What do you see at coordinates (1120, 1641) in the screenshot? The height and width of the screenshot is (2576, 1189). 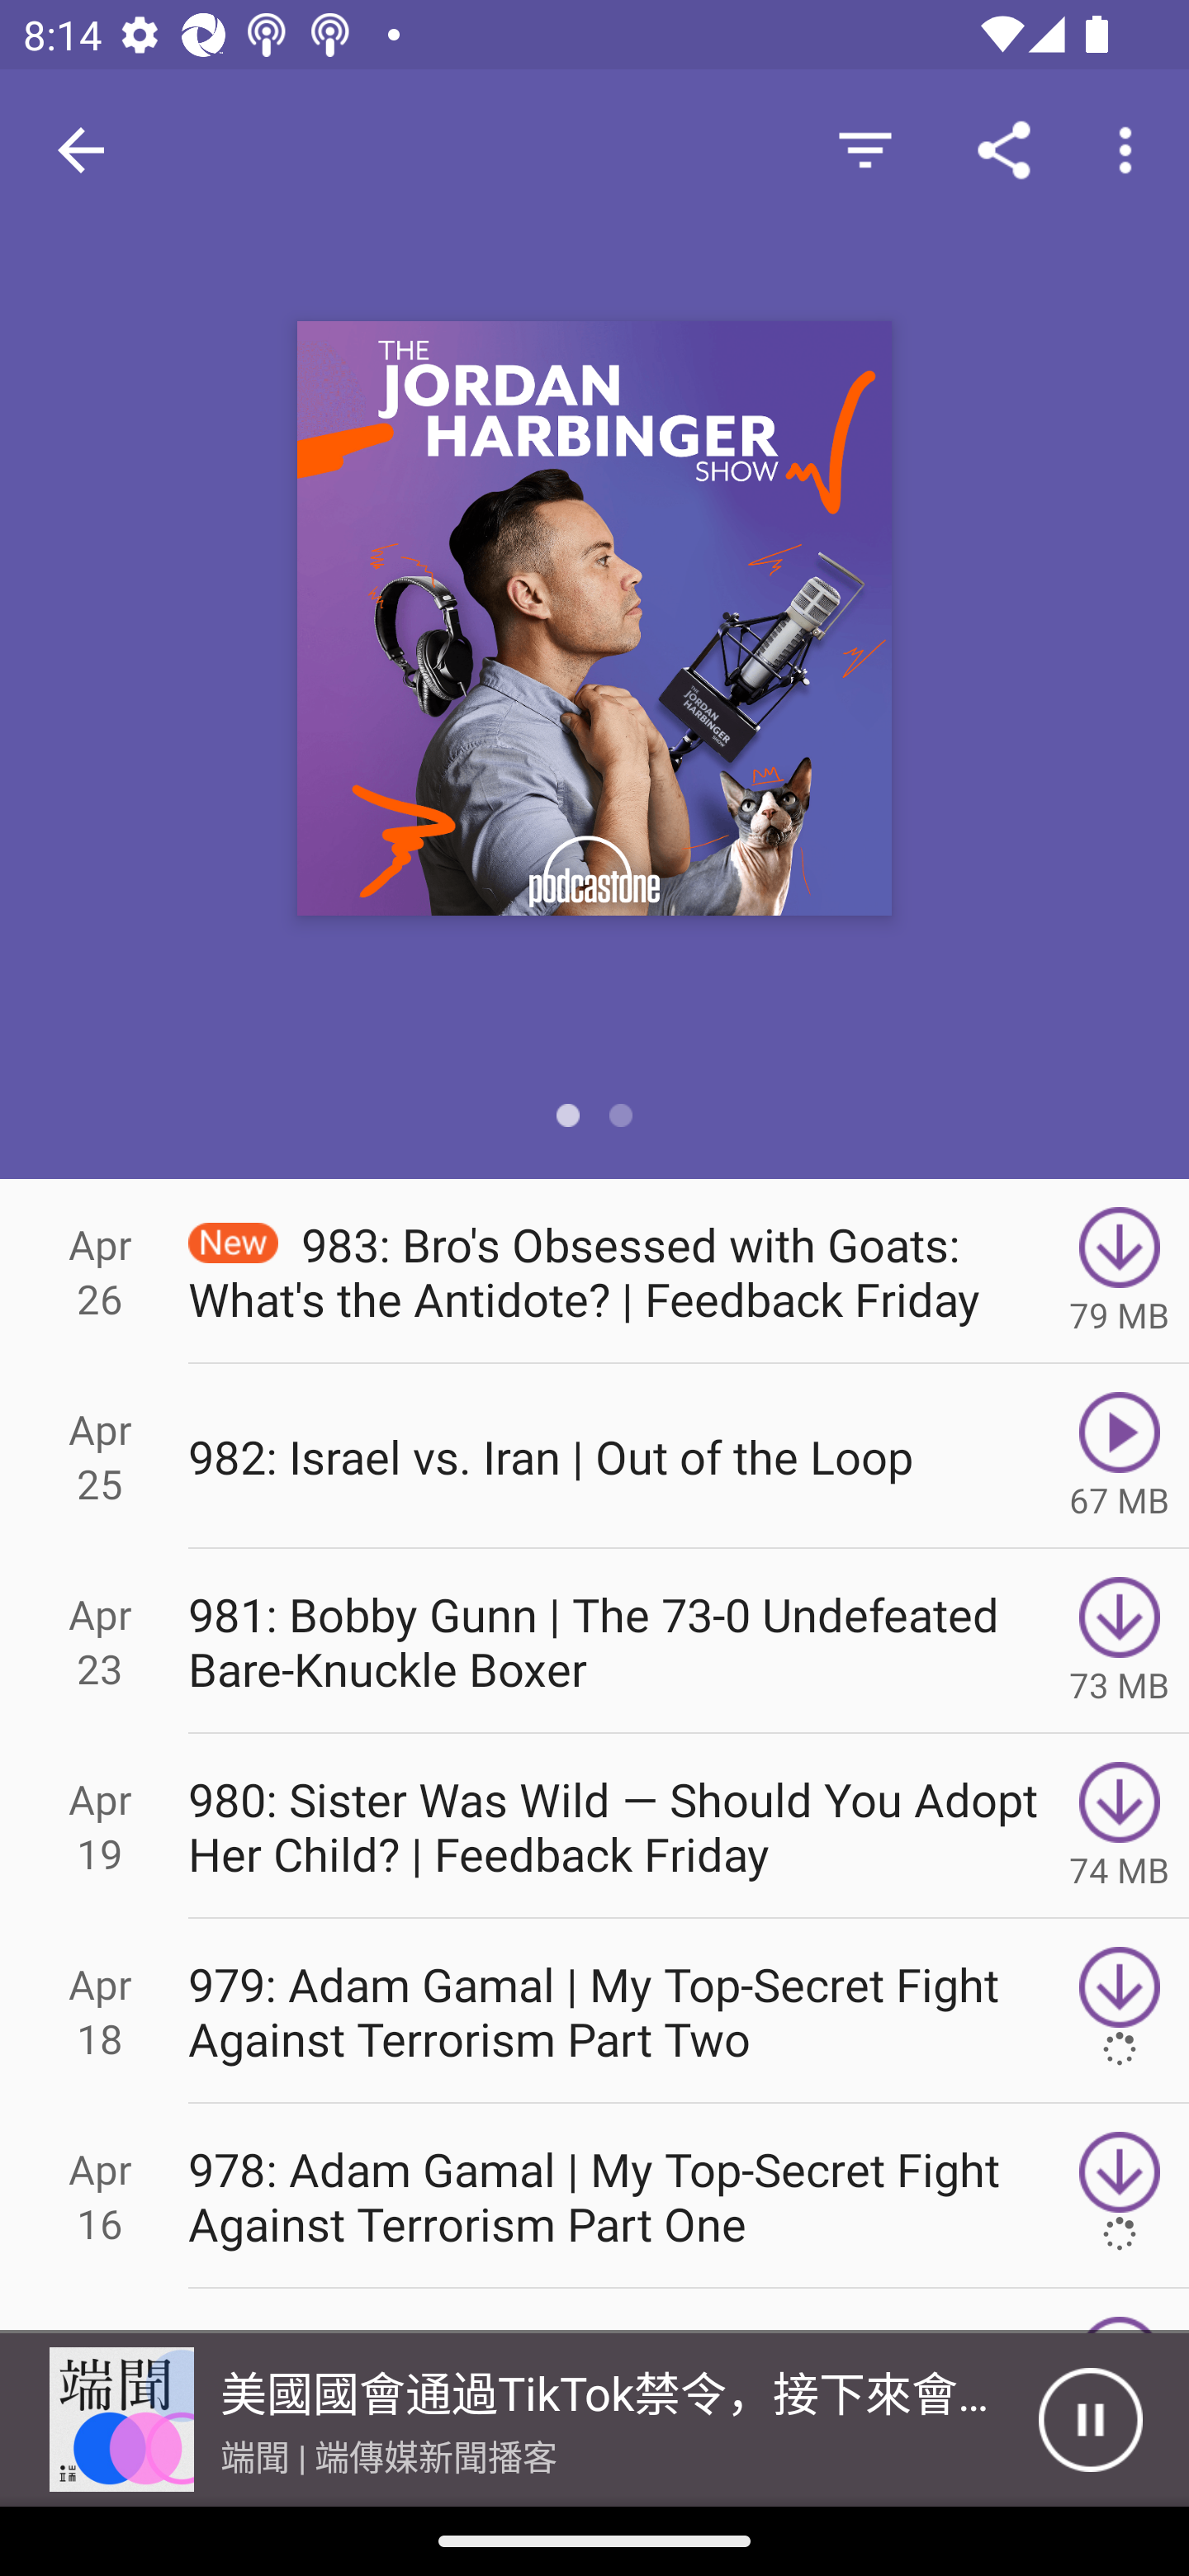 I see `Download 73 MB` at bounding box center [1120, 1641].